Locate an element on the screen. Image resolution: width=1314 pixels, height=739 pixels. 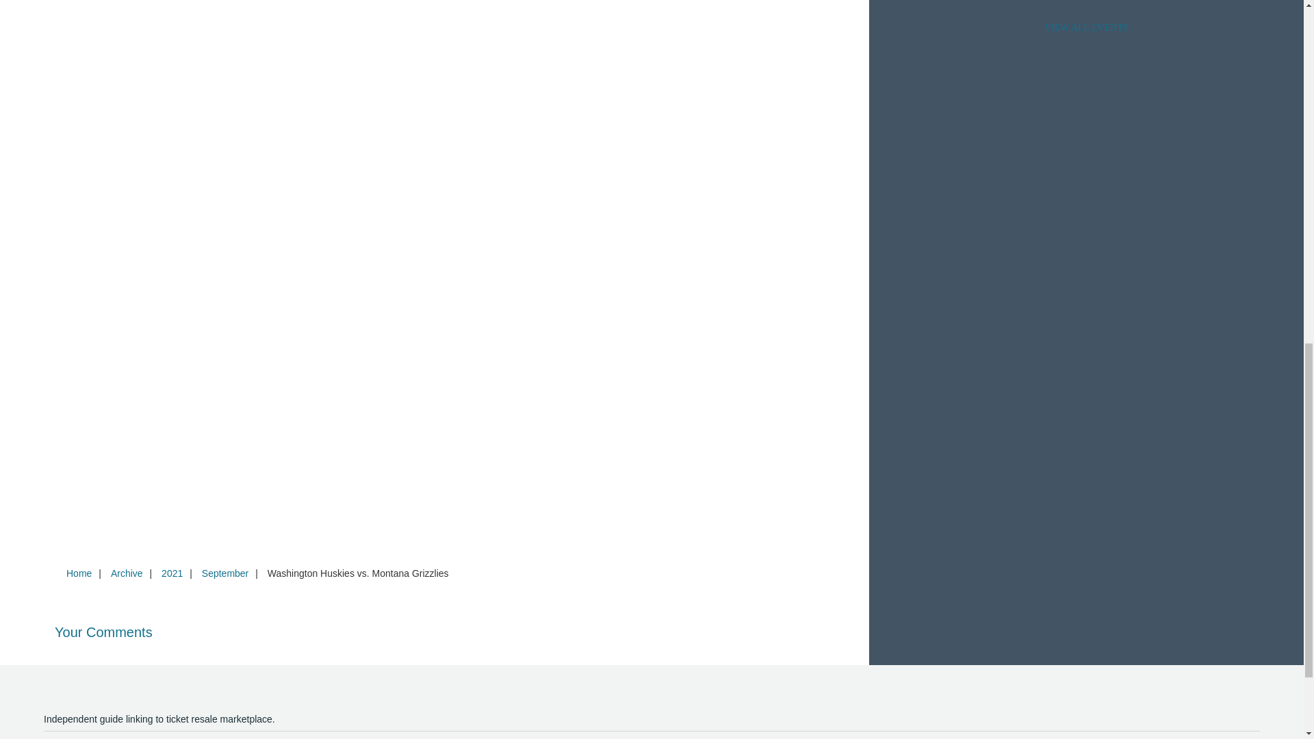
2021 is located at coordinates (172, 573).